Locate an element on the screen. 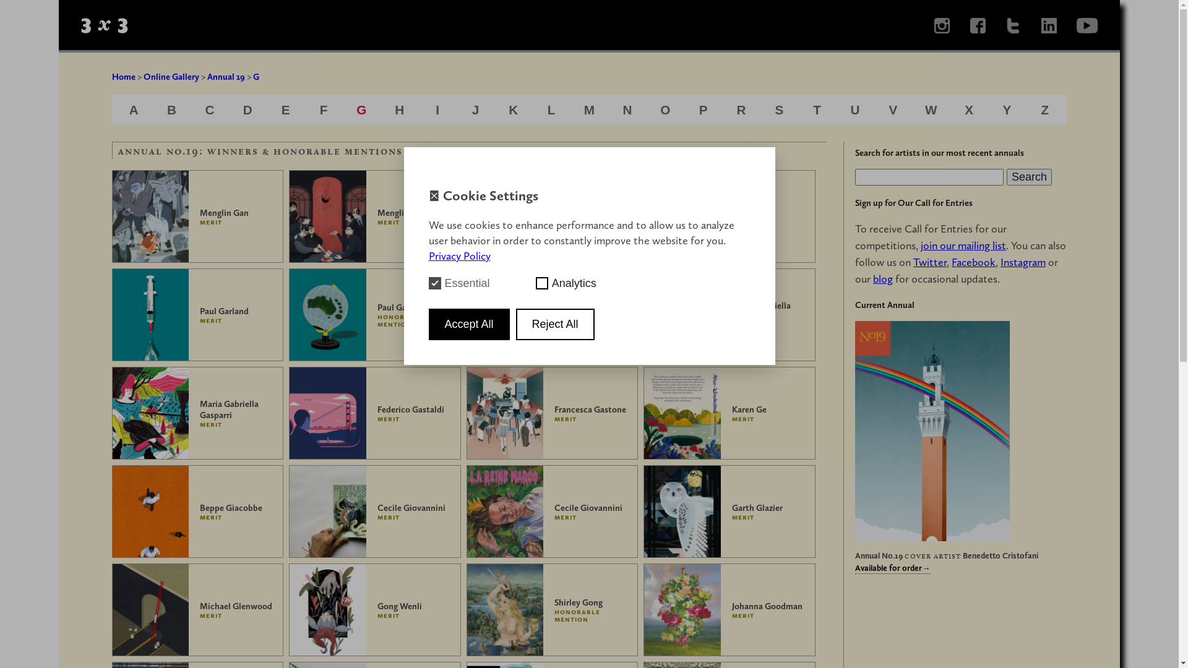 This screenshot has height=668, width=1188. W is located at coordinates (931, 110).